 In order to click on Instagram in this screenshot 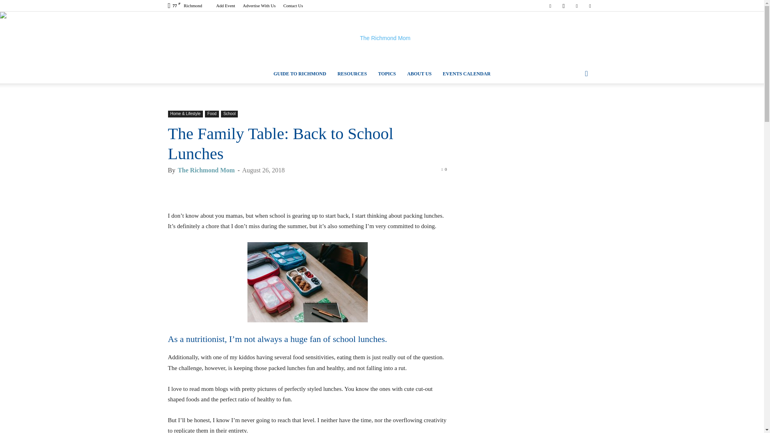, I will do `click(563, 6)`.